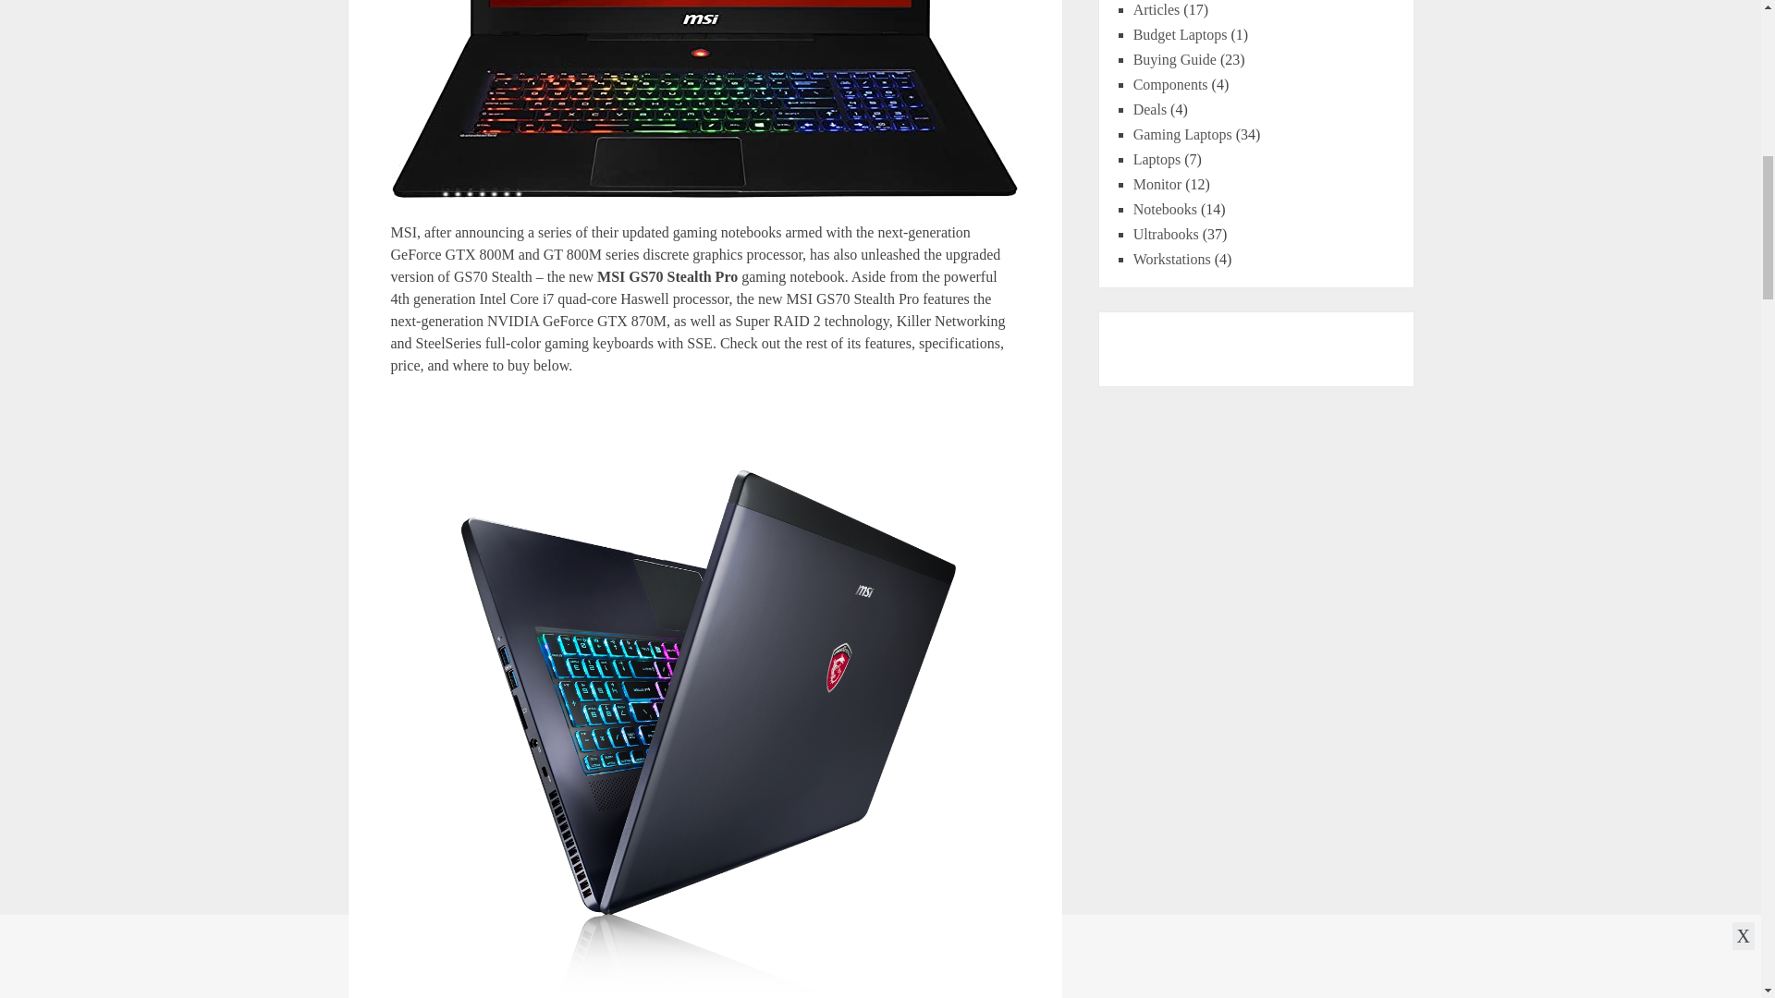 This screenshot has width=1775, height=998. What do you see at coordinates (1181, 35) in the screenshot?
I see `Budget Laptops` at bounding box center [1181, 35].